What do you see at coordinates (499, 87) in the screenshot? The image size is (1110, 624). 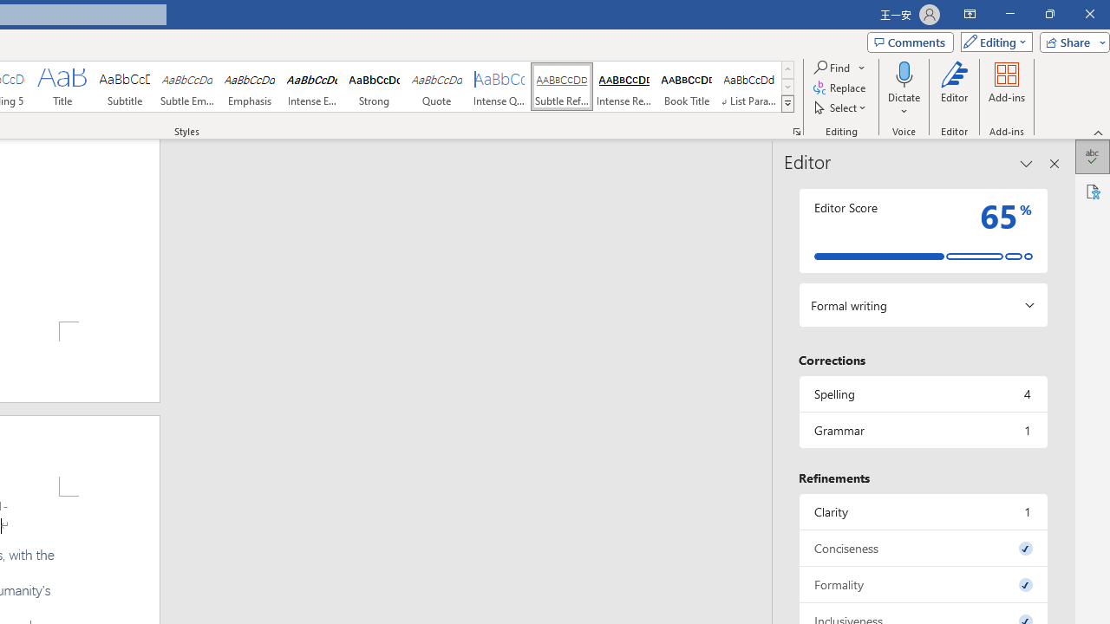 I see `Intense Quote` at bounding box center [499, 87].